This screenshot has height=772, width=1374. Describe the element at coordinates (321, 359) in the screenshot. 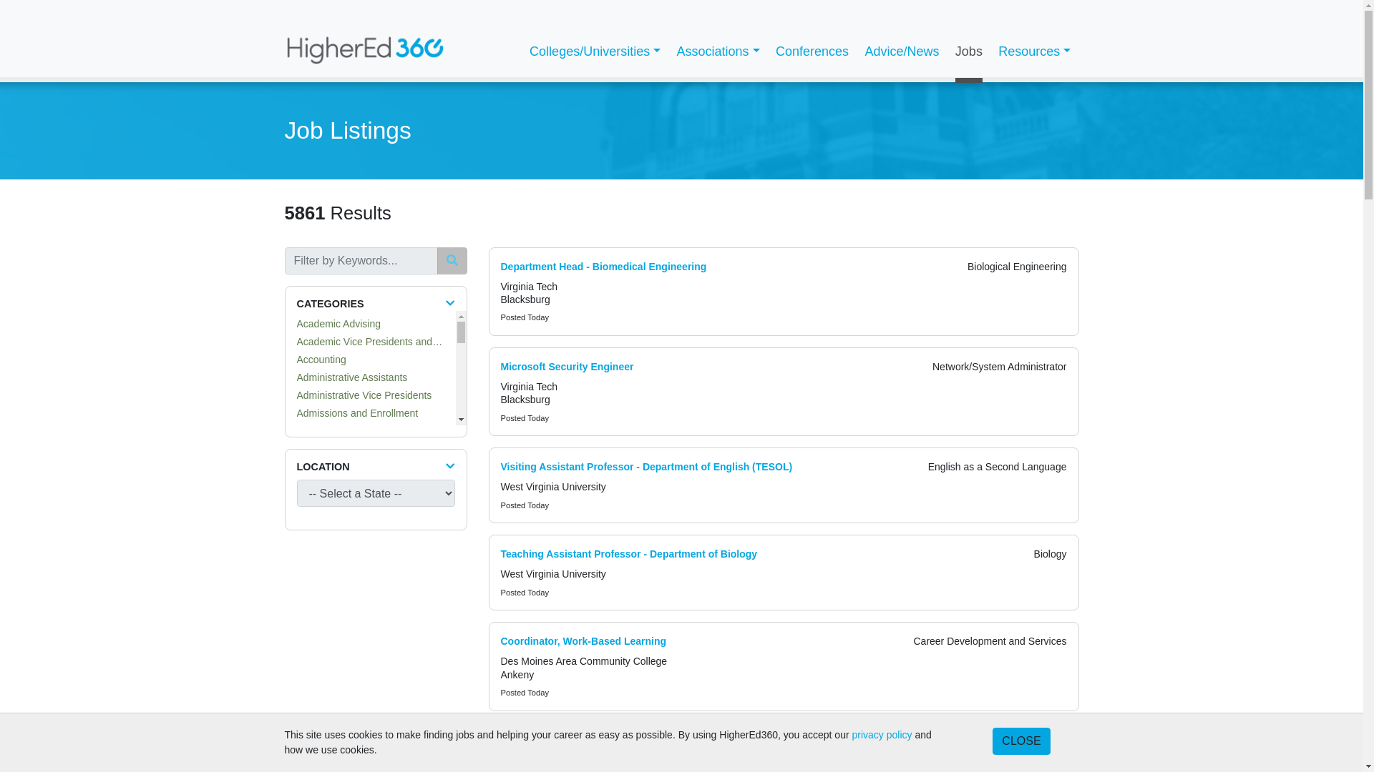

I see `Accounting` at that location.